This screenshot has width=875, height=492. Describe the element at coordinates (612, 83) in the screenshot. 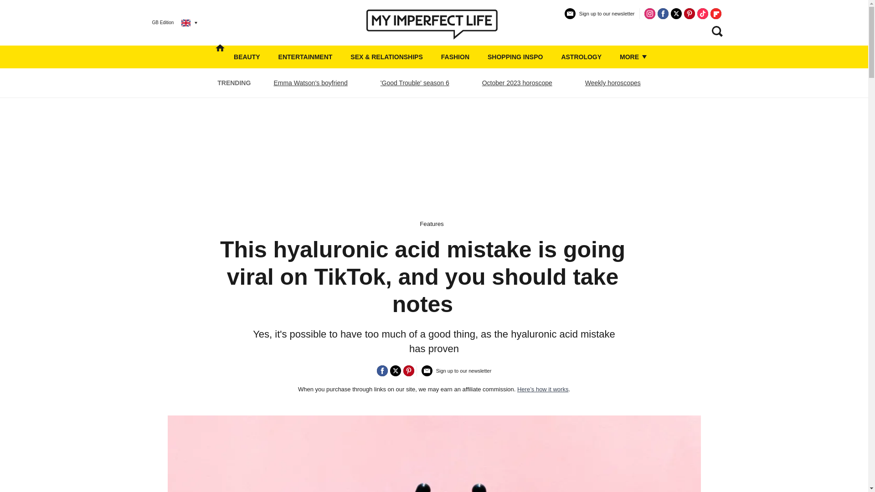

I see `Weekly horoscopes` at that location.